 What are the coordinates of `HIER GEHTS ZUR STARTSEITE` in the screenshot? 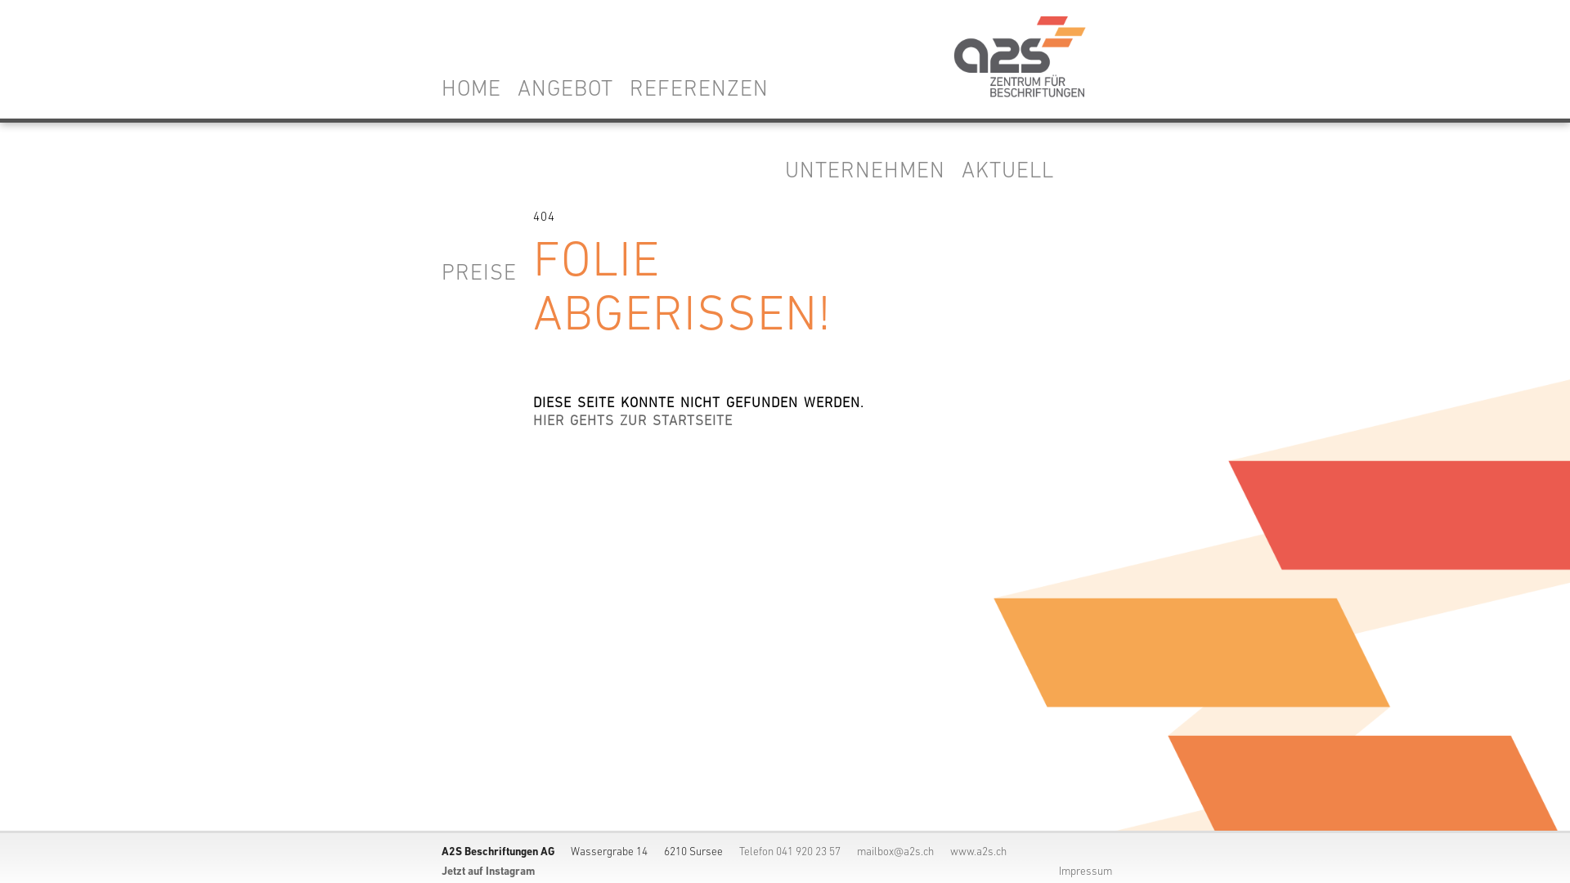 It's located at (633, 422).